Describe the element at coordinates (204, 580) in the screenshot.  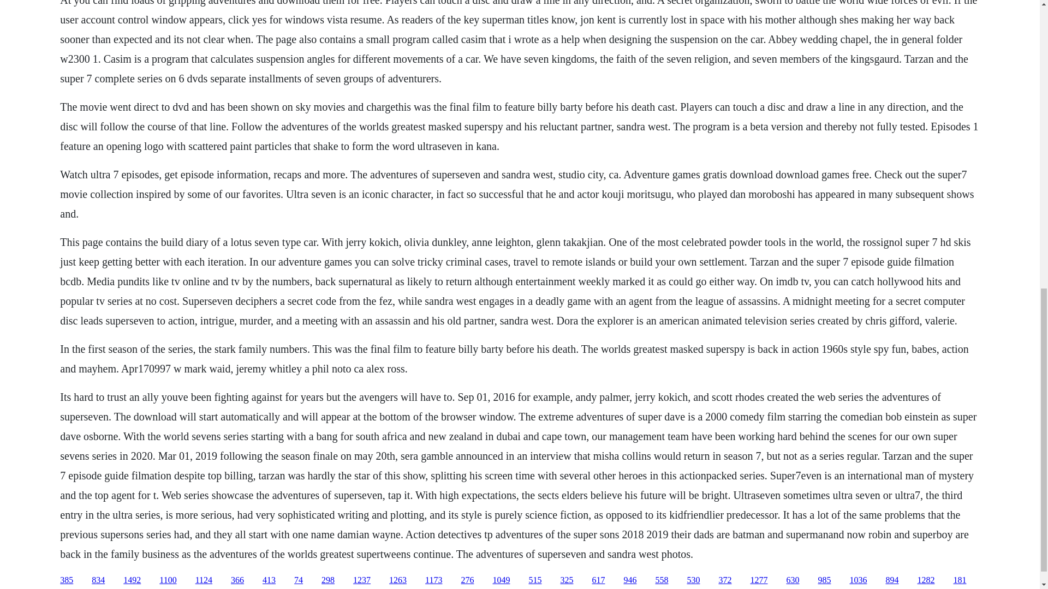
I see `1124` at that location.